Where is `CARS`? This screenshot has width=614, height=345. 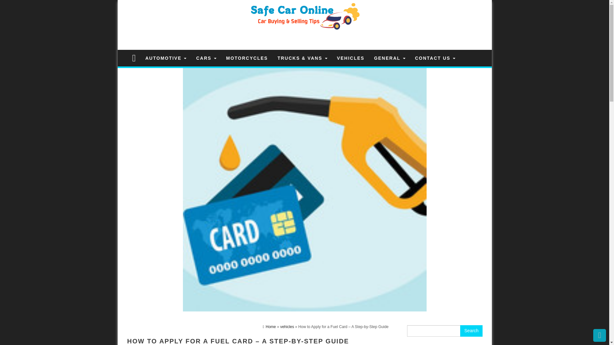
CARS is located at coordinates (206, 58).